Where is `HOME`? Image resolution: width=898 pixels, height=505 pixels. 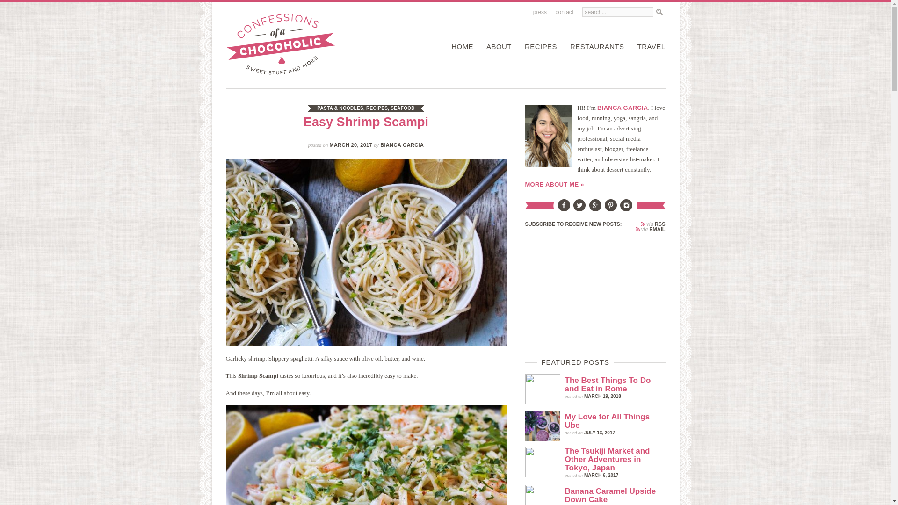 HOME is located at coordinates (459, 47).